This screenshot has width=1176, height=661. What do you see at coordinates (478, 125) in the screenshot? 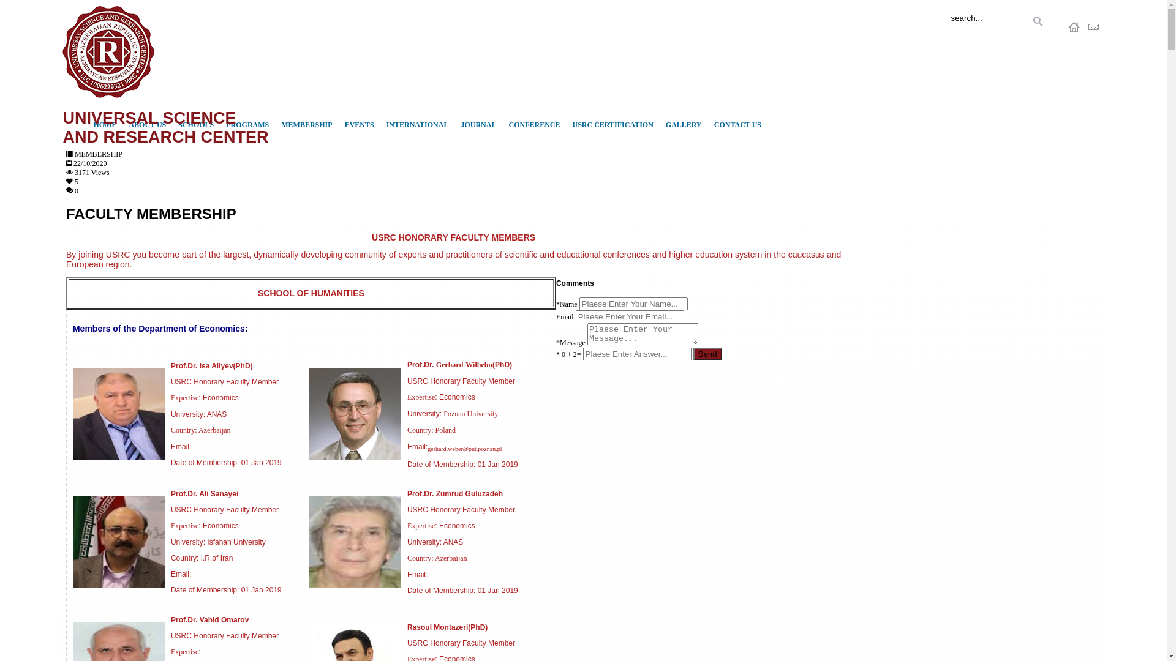
I see `JOURNAL` at bounding box center [478, 125].